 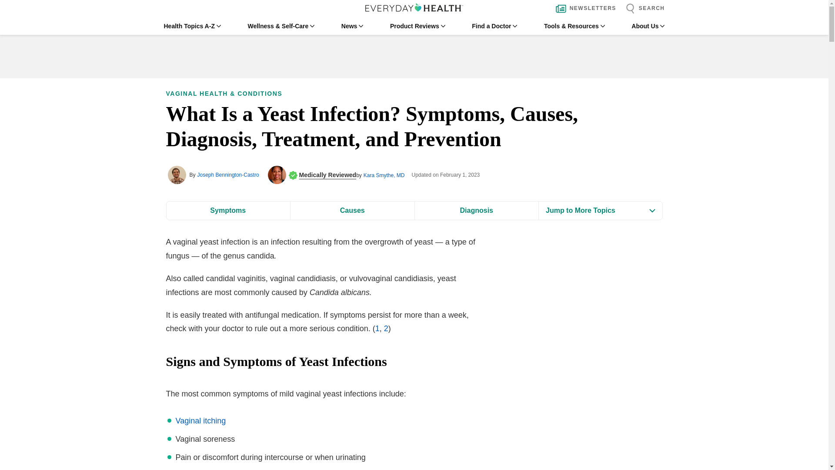 What do you see at coordinates (643, 9) in the screenshot?
I see `SEARCH` at bounding box center [643, 9].